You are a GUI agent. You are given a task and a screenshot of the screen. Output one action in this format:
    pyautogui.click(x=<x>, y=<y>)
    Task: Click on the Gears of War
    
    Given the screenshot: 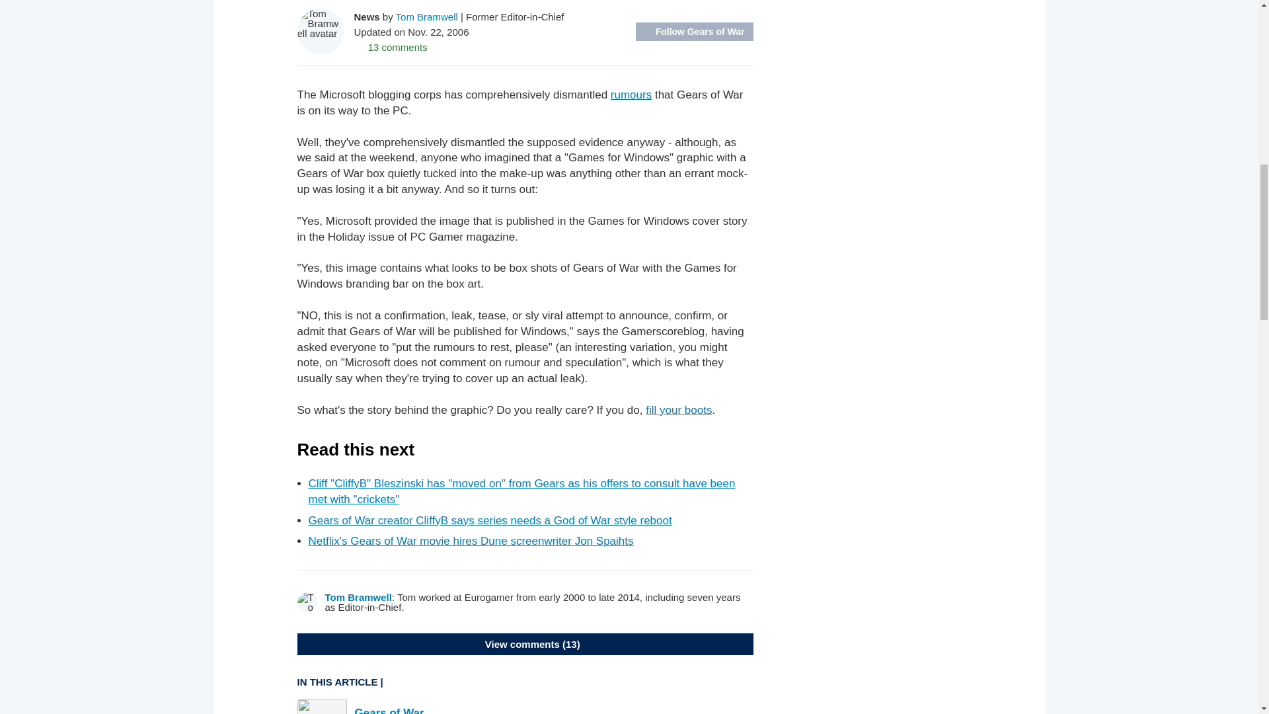 What is the action you would take?
    pyautogui.click(x=389, y=710)
    